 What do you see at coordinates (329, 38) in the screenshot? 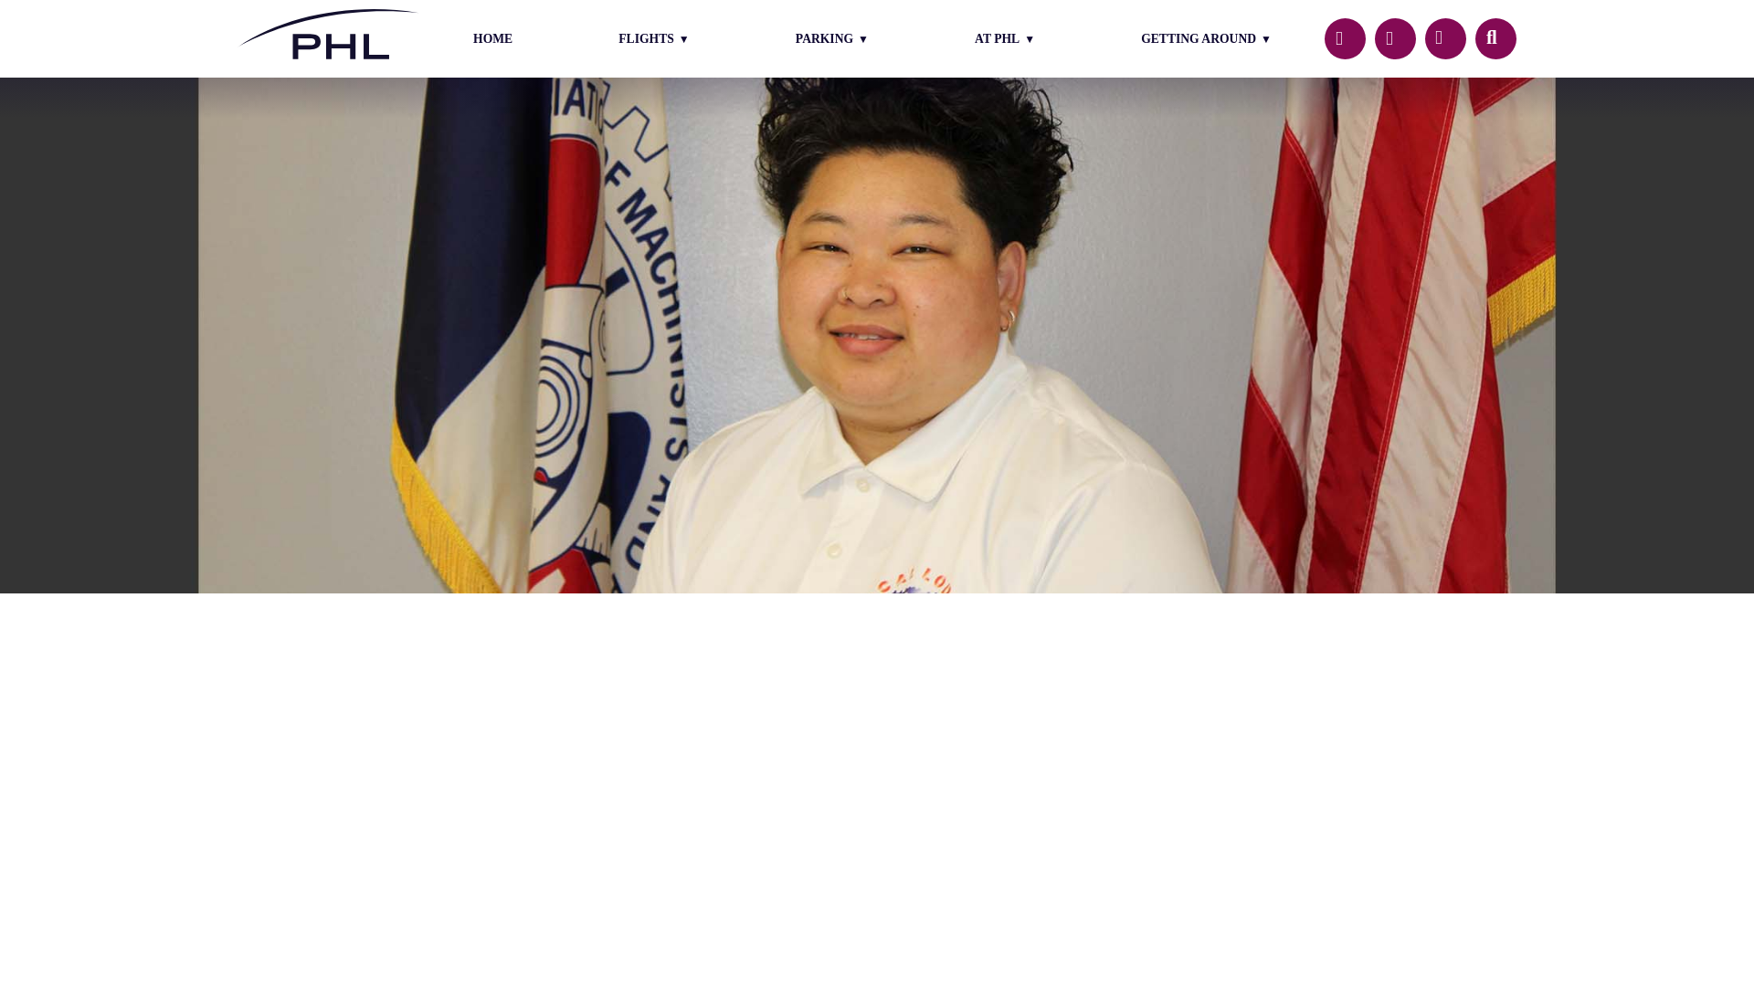
I see `PHL Airport Logo` at bounding box center [329, 38].